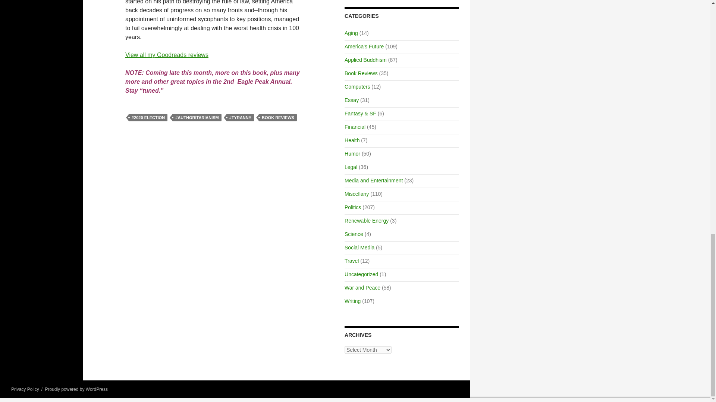 This screenshot has height=402, width=716. What do you see at coordinates (366, 220) in the screenshot?
I see `Renewable Energy` at bounding box center [366, 220].